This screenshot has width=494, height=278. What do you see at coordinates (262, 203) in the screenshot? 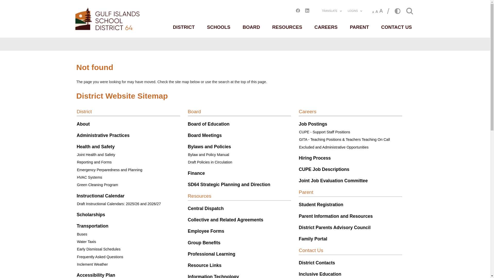
I see `Draft Policies in Circulation` at bounding box center [262, 203].